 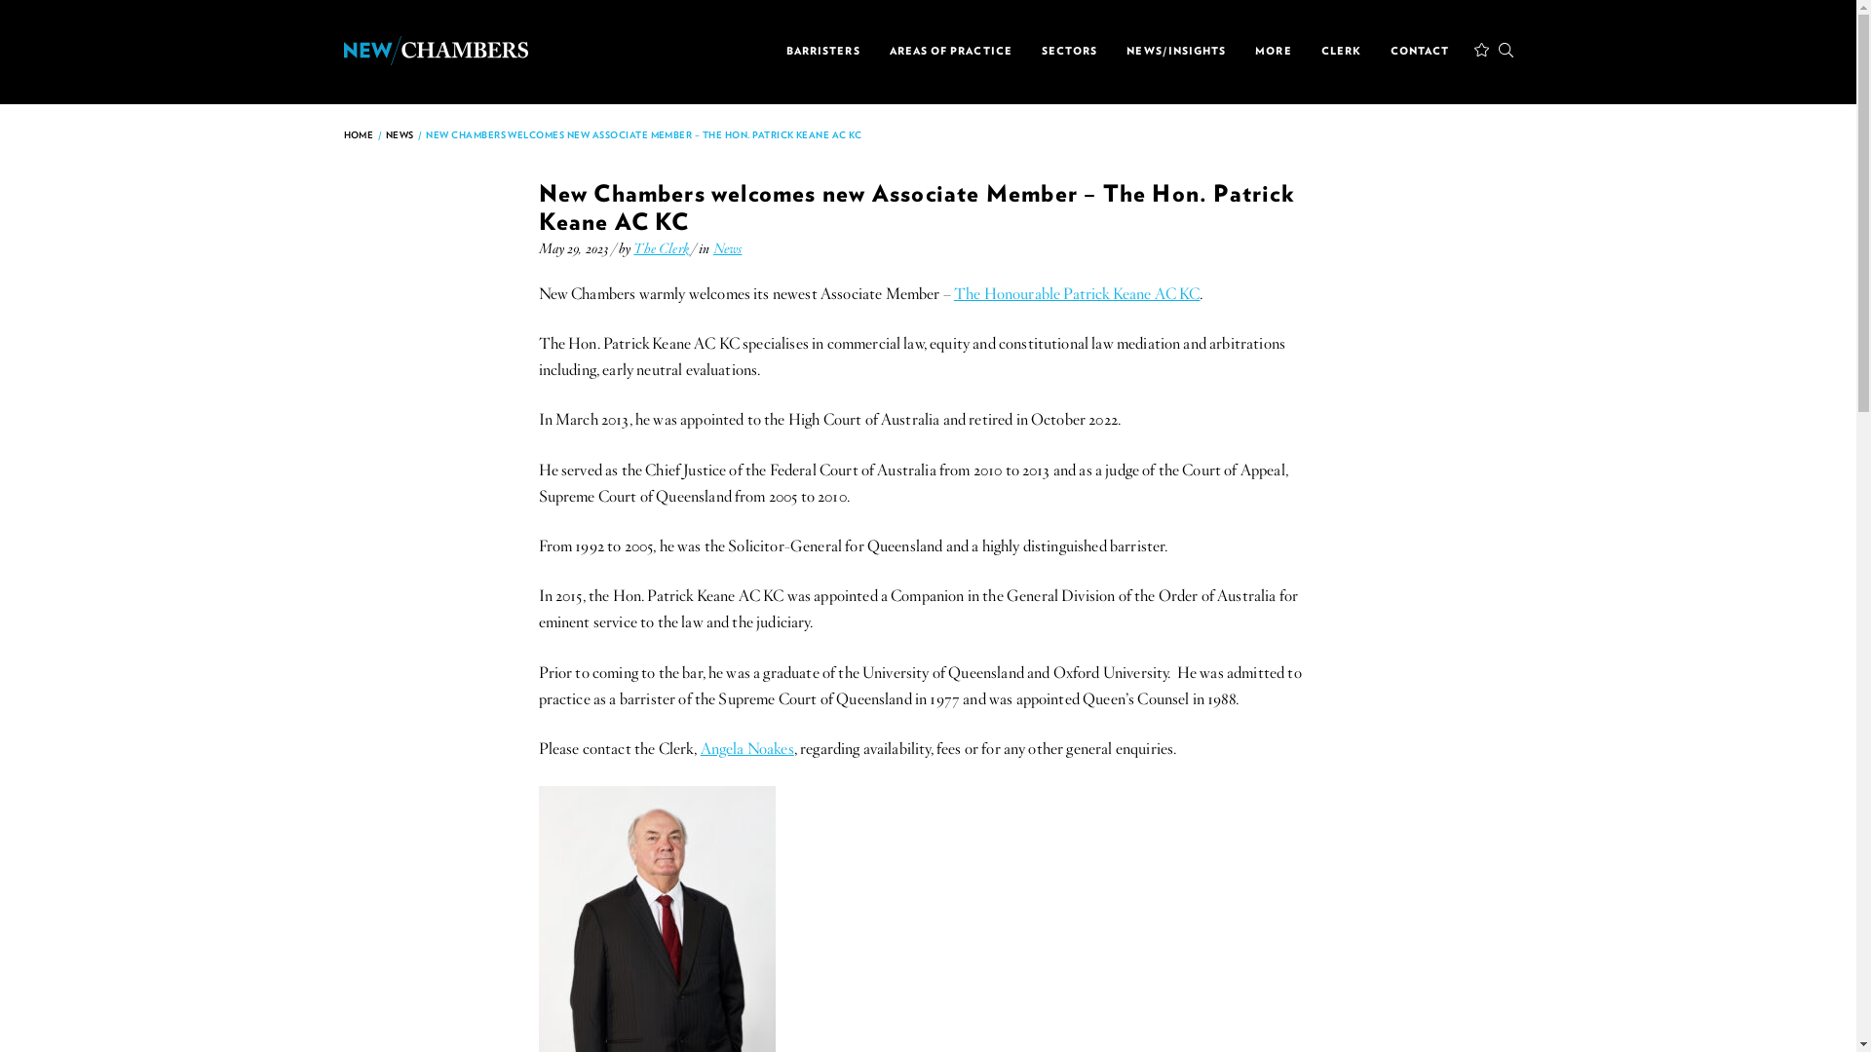 What do you see at coordinates (400, 132) in the screenshot?
I see `NEWS` at bounding box center [400, 132].